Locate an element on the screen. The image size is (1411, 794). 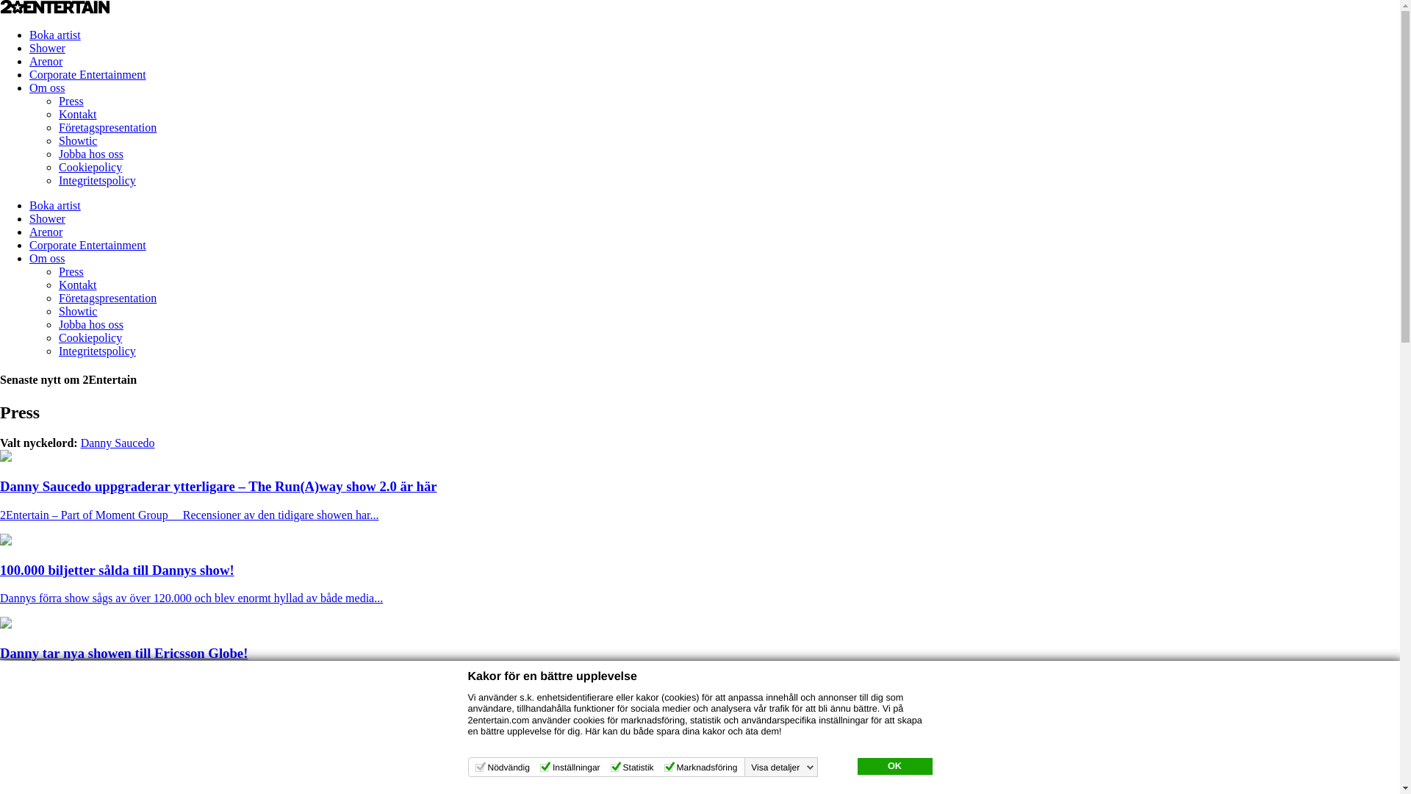
Shower is located at coordinates (47, 219).